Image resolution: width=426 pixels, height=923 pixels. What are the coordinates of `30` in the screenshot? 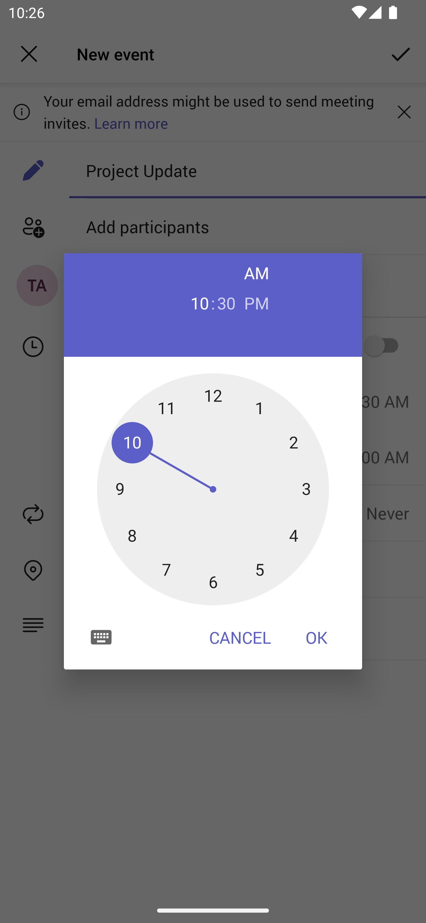 It's located at (226, 302).